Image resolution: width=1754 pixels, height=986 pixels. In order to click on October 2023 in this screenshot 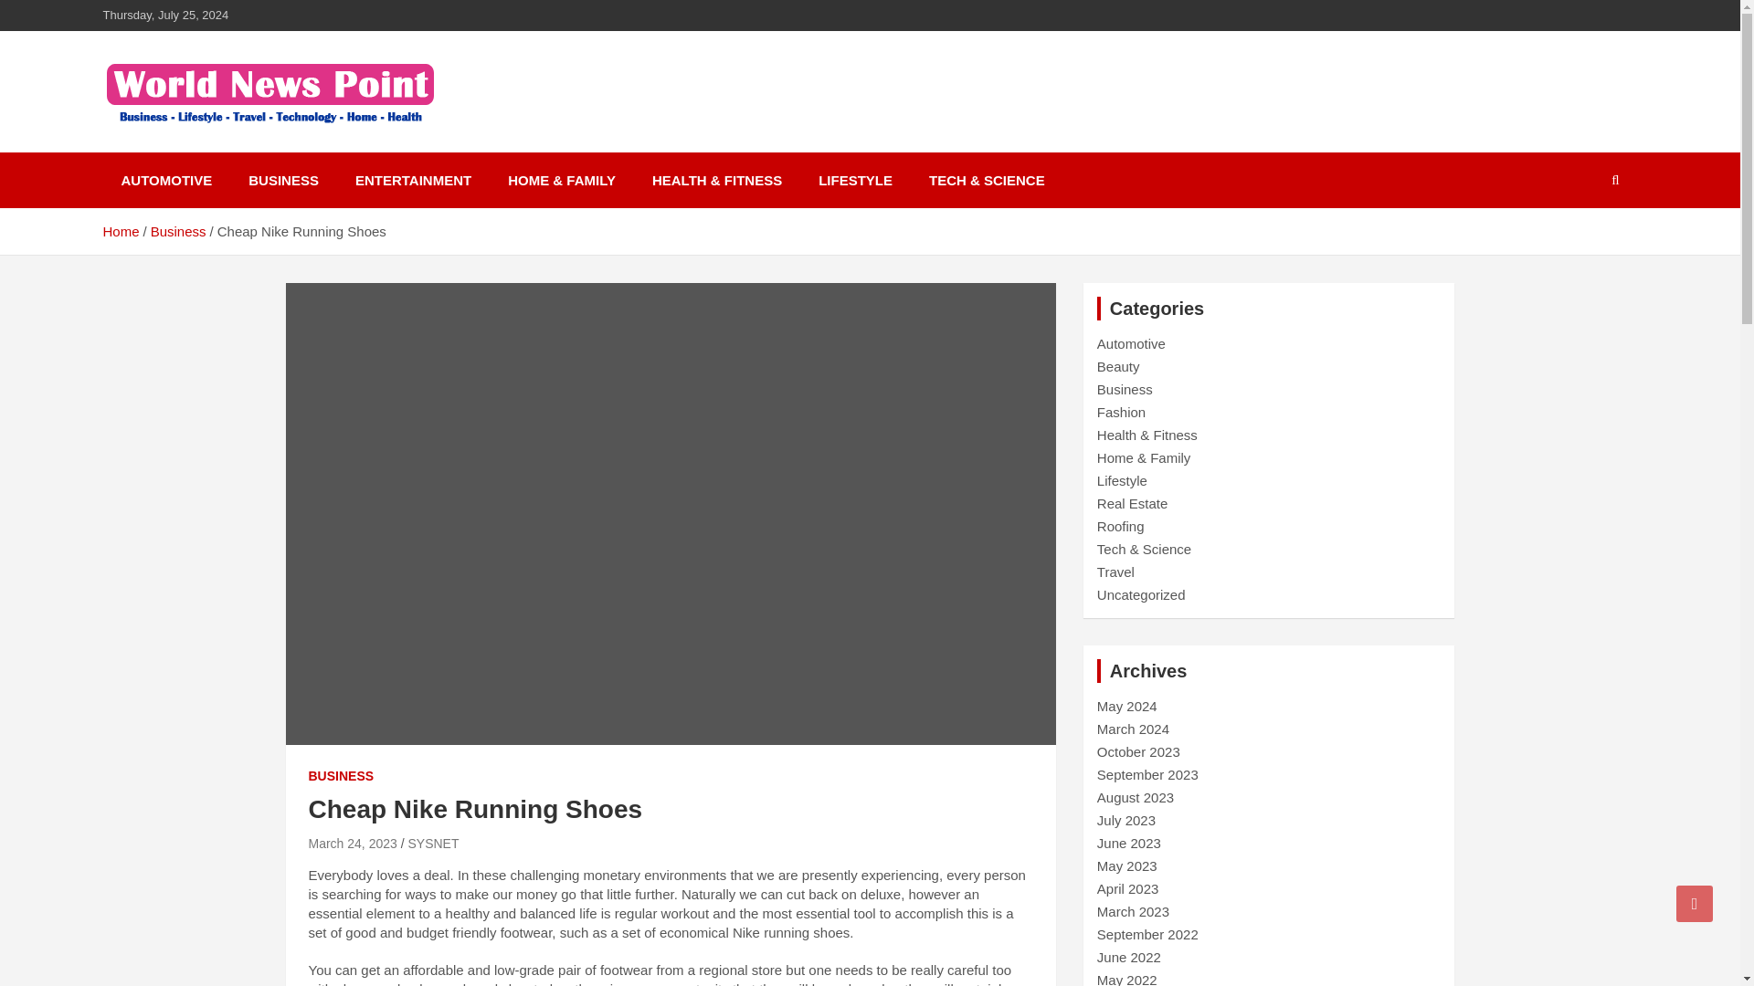, I will do `click(1138, 751)`.